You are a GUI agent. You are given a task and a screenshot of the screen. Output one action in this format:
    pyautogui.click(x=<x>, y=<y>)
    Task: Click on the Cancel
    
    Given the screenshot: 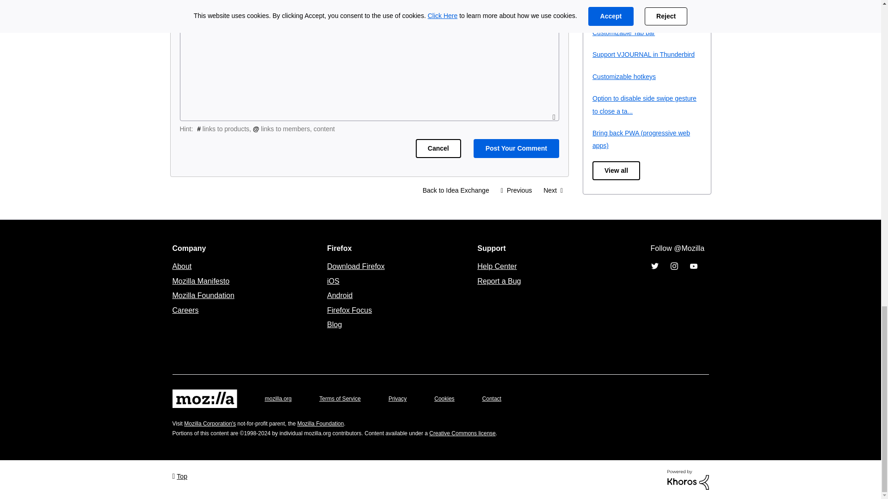 What is the action you would take?
    pyautogui.click(x=438, y=149)
    